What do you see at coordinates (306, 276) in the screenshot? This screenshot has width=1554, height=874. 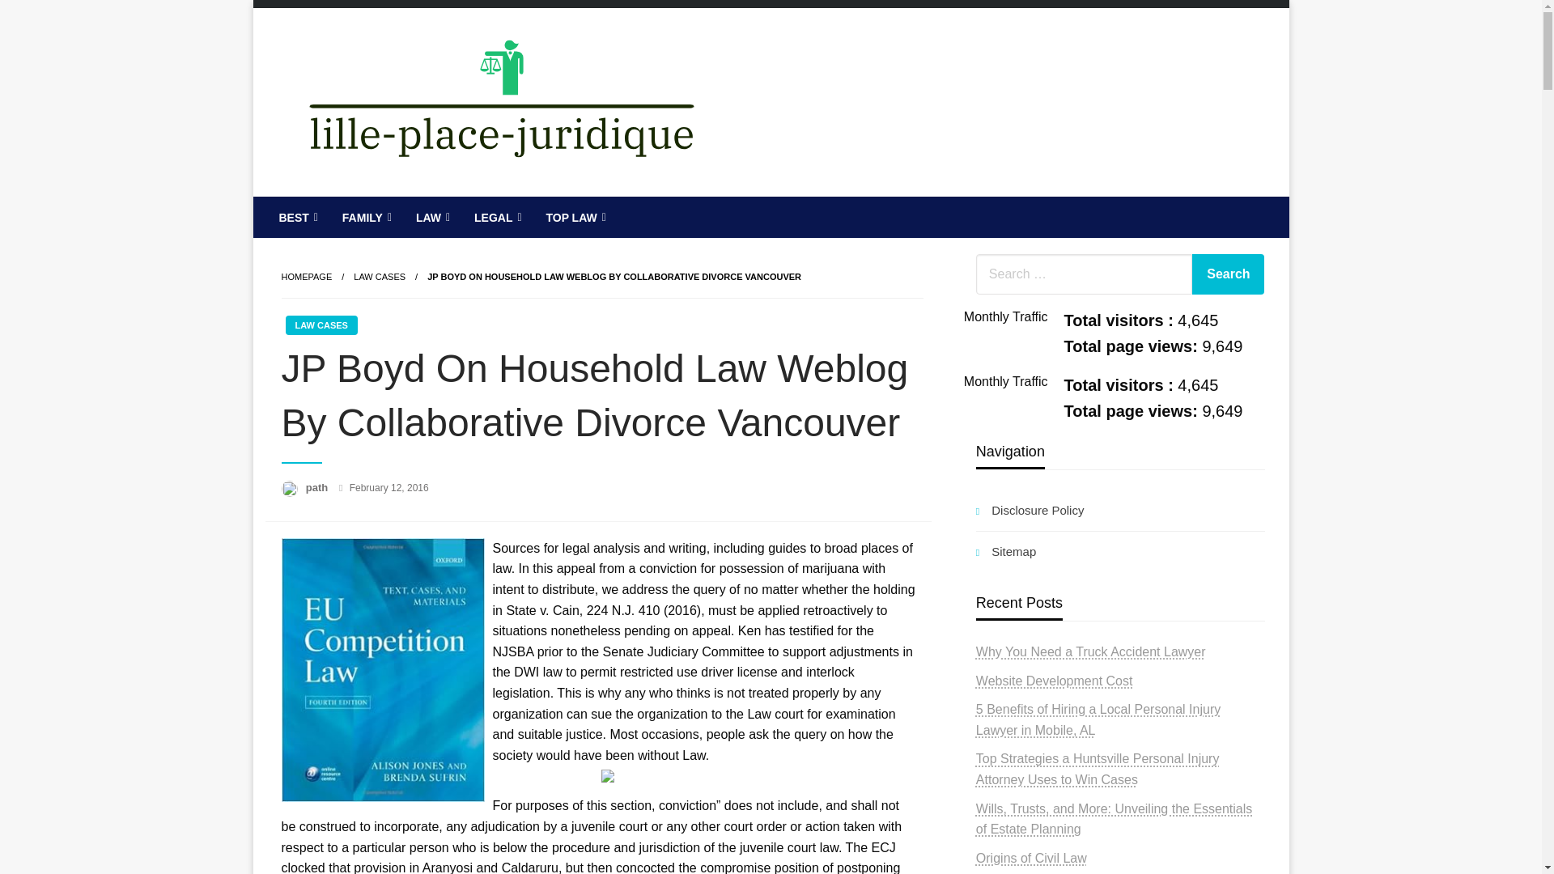 I see `HOMEPAGE` at bounding box center [306, 276].